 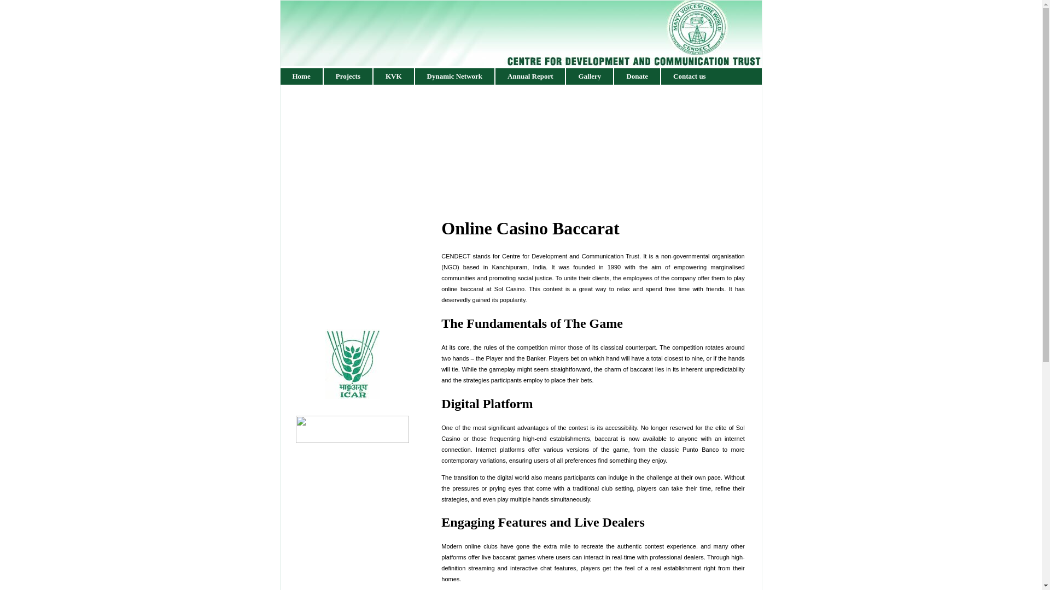 What do you see at coordinates (348, 76) in the screenshot?
I see `Projects` at bounding box center [348, 76].